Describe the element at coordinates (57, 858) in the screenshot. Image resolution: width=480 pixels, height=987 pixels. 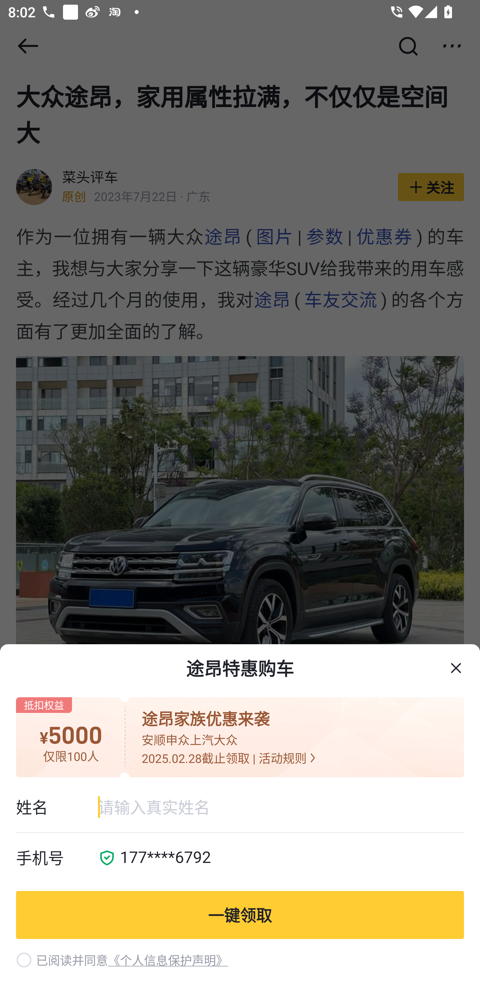
I see `手机号` at that location.